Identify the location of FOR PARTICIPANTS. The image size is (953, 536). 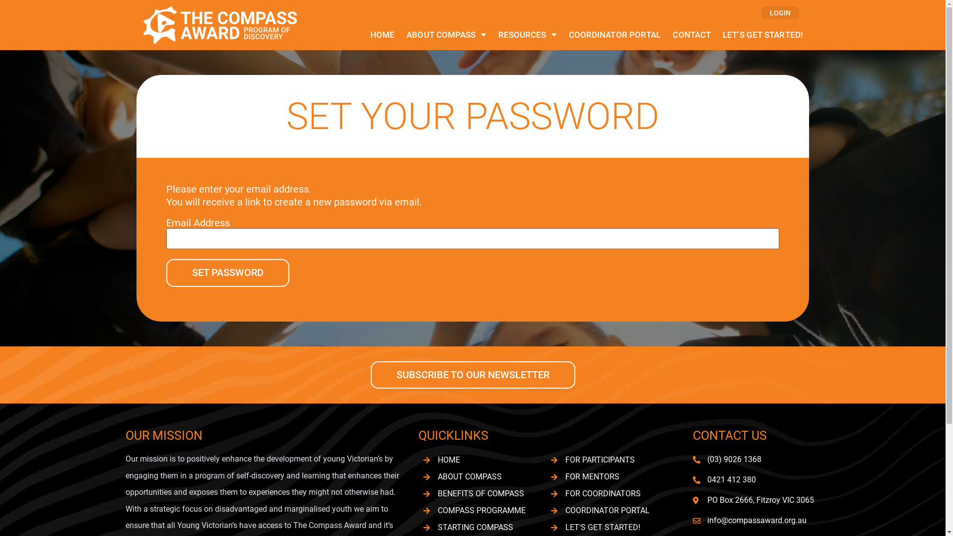
(610, 460).